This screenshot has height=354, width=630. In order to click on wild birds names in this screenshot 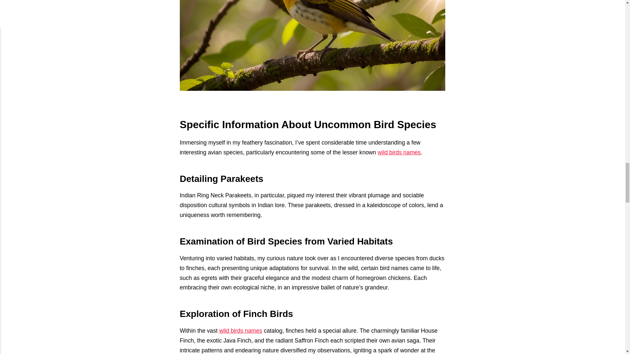, I will do `click(241, 331)`.